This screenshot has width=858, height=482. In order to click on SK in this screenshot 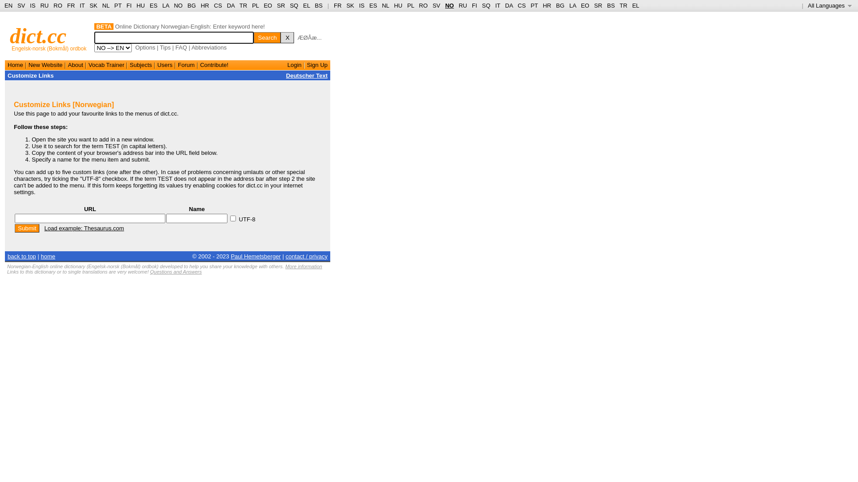, I will do `click(94, 5)`.